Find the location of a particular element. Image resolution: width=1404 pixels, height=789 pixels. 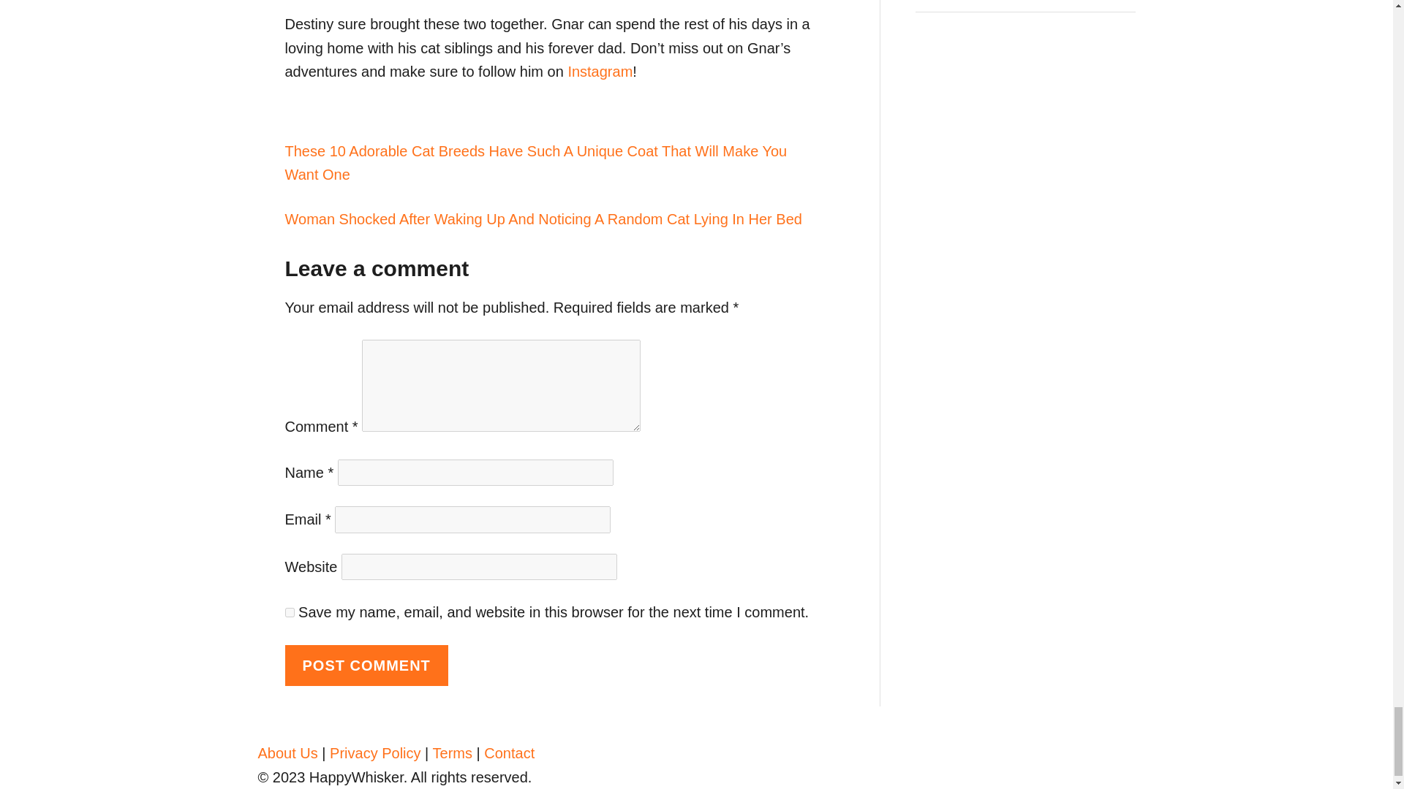

Privacy Policy is located at coordinates (374, 752).